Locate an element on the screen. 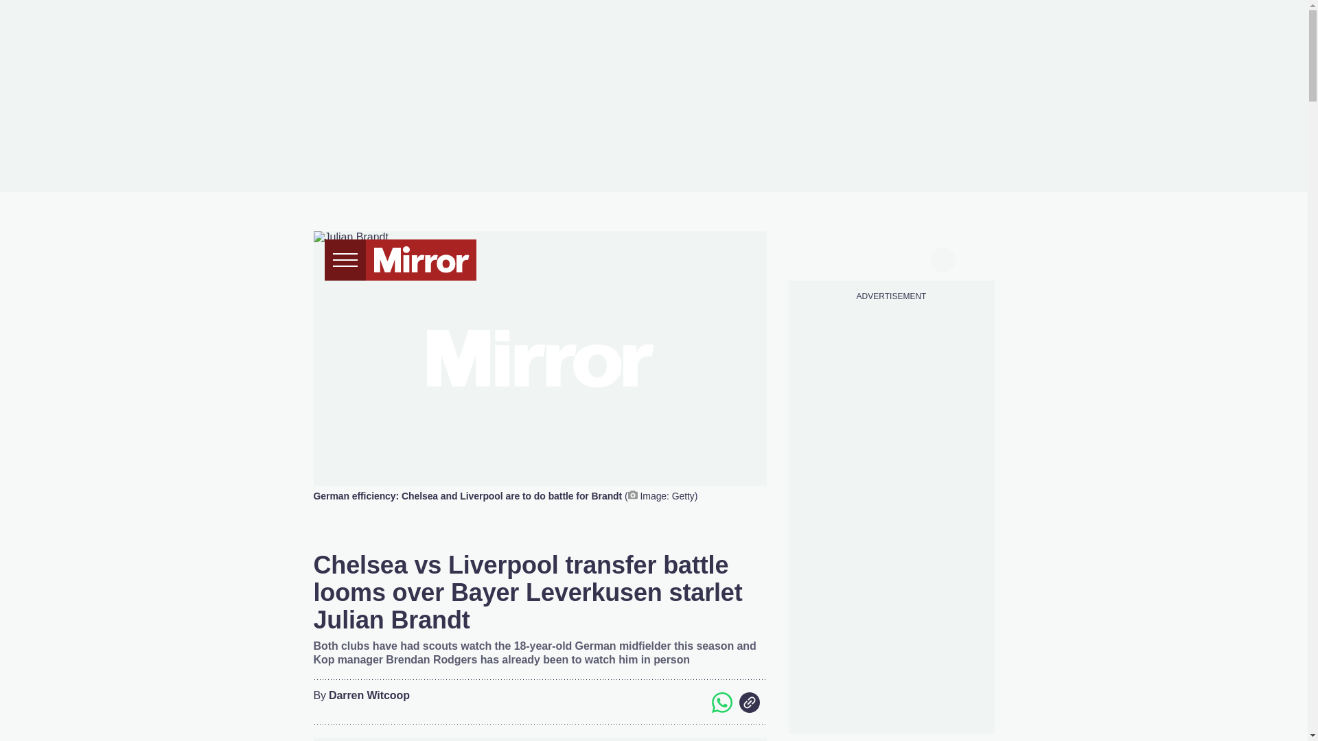 This screenshot has height=741, width=1318. facebook is located at coordinates (812, 258).